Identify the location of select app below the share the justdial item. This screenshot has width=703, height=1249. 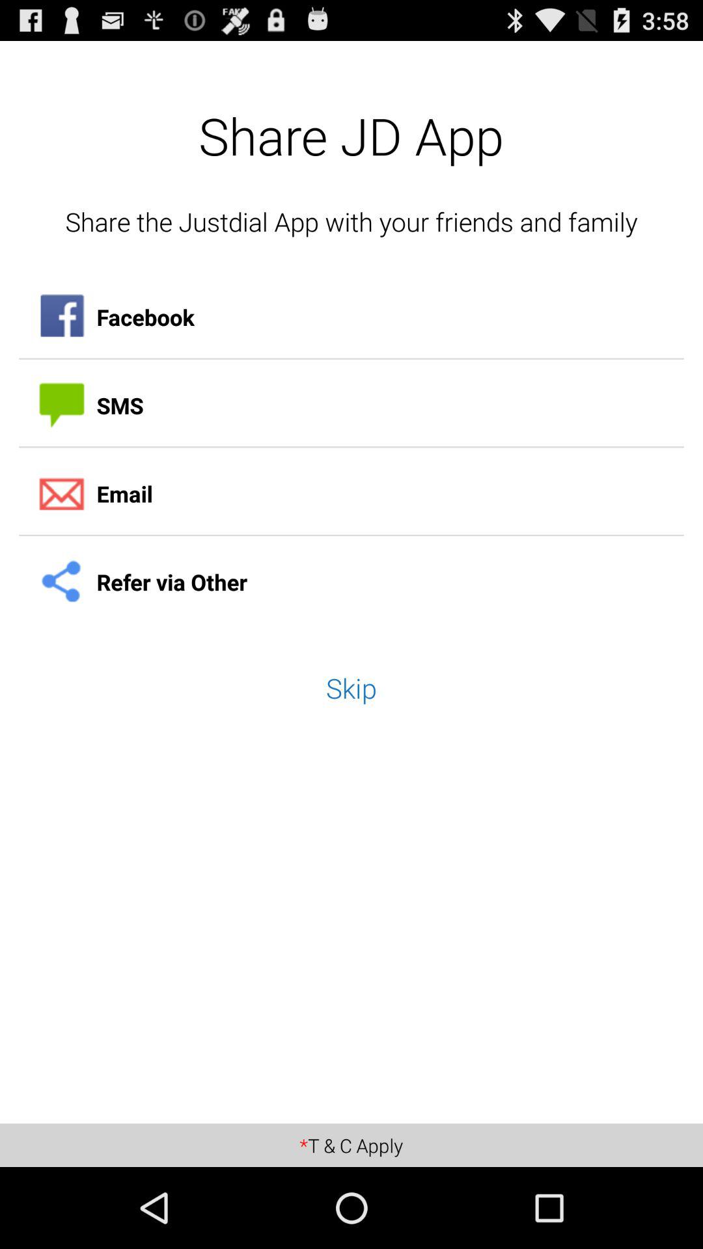
(351, 317).